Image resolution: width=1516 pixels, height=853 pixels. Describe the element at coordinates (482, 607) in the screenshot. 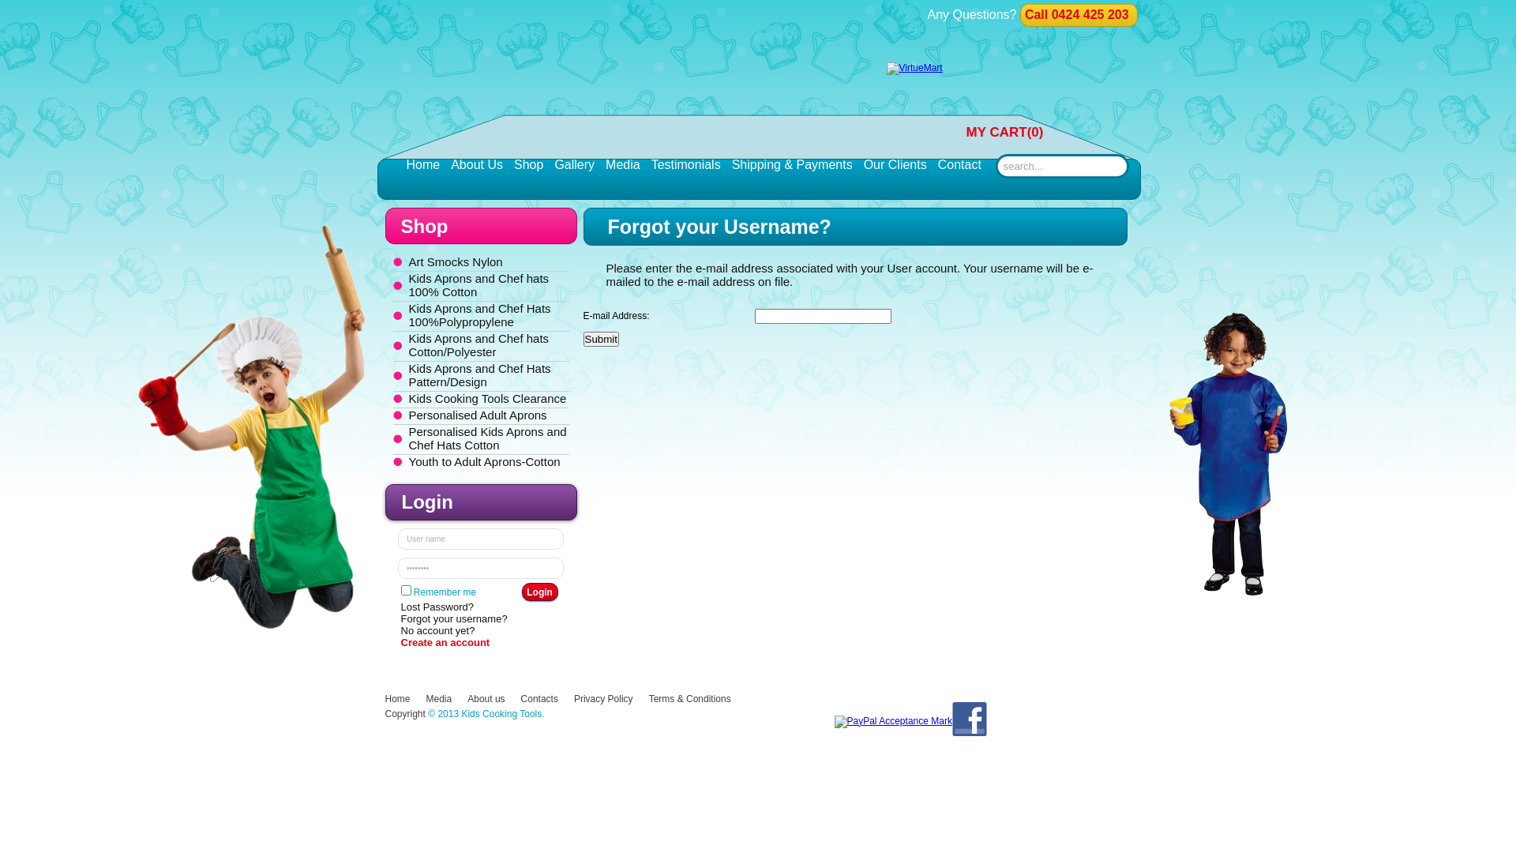

I see `Lost Password?` at that location.